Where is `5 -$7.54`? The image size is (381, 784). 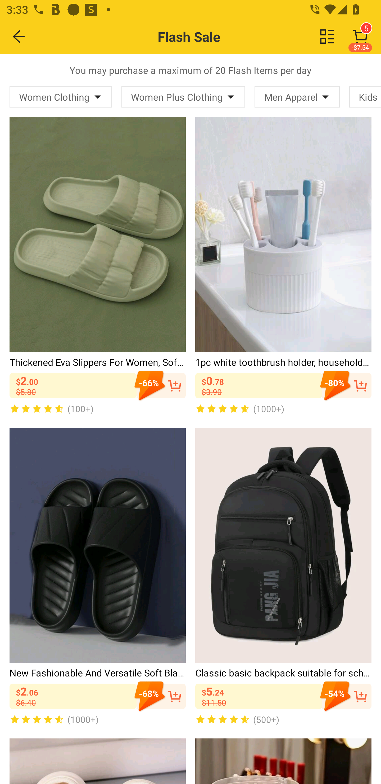
5 -$7.54 is located at coordinates (360, 37).